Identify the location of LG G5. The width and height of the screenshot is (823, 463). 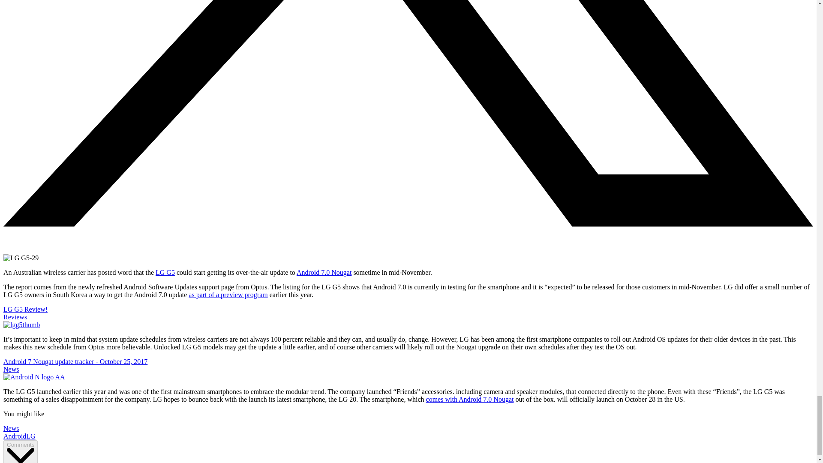
(165, 272).